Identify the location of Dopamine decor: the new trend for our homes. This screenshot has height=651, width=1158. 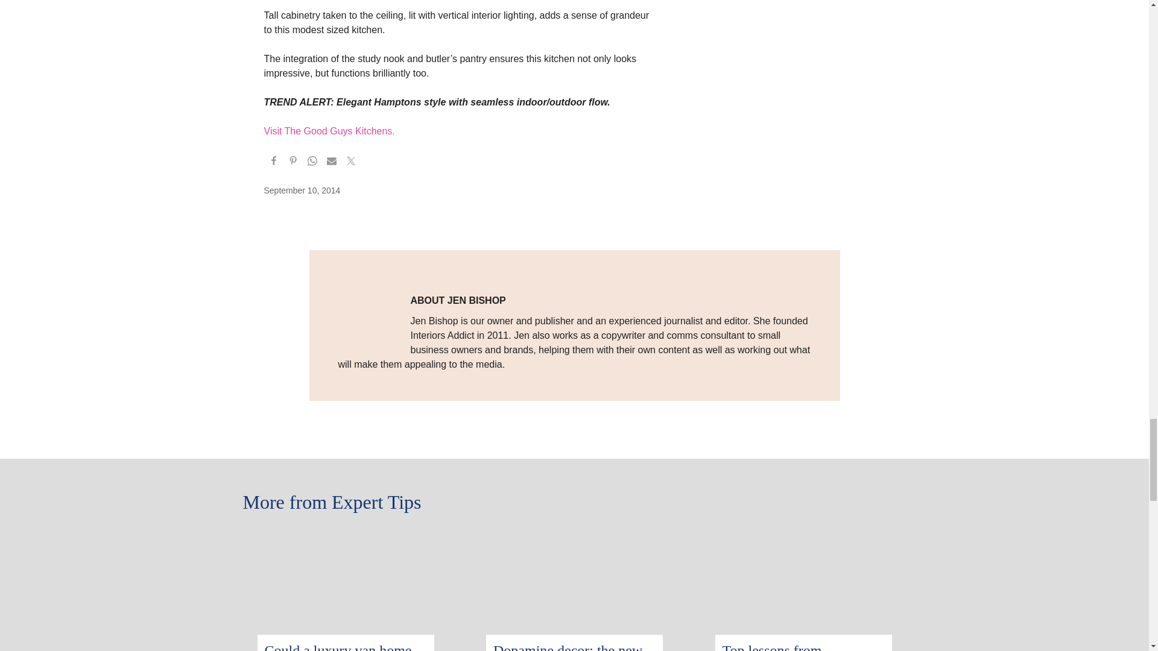
(574, 538).